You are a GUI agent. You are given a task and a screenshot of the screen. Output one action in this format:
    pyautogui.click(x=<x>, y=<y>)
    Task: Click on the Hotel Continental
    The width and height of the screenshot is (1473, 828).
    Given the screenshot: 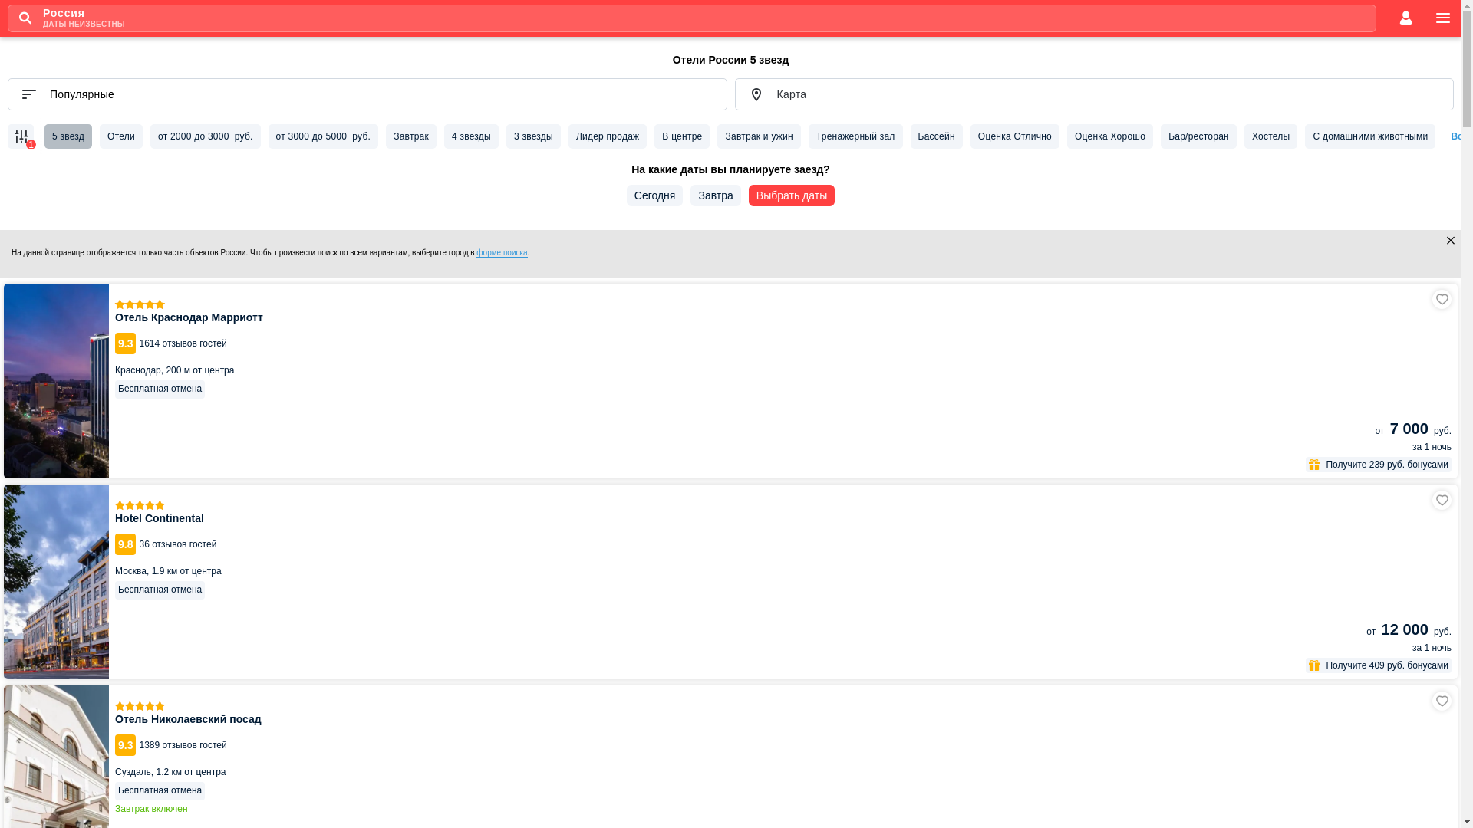 What is the action you would take?
    pyautogui.click(x=730, y=582)
    